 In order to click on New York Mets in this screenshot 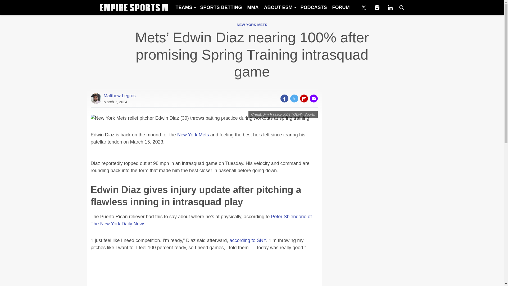, I will do `click(193, 135)`.